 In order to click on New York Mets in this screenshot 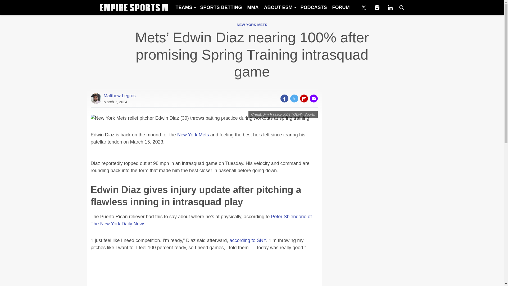, I will do `click(193, 135)`.